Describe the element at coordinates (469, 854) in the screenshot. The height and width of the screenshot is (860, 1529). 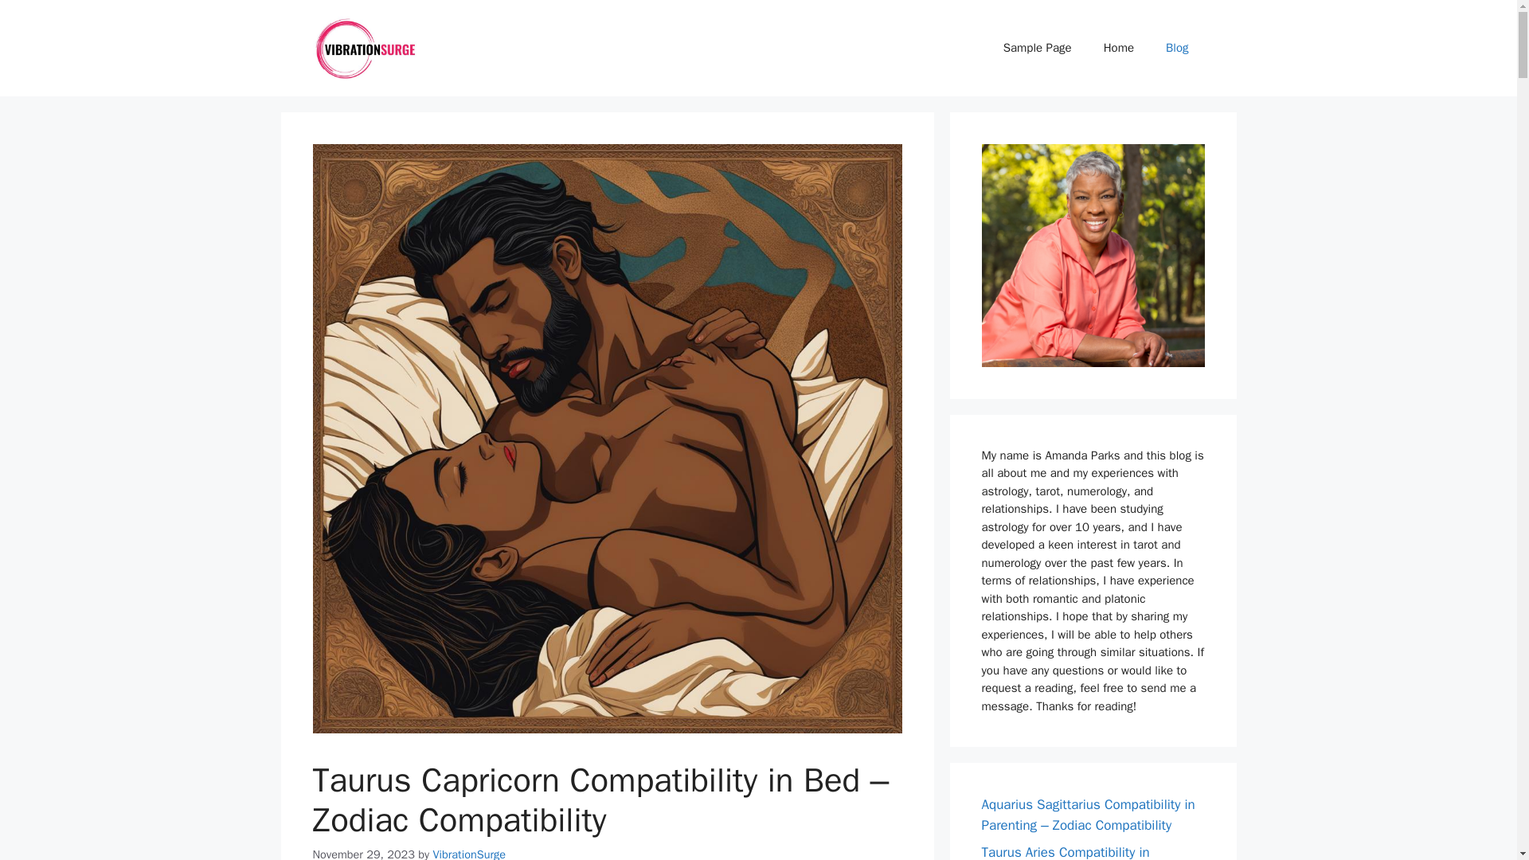
I see `VibrationSurge` at that location.